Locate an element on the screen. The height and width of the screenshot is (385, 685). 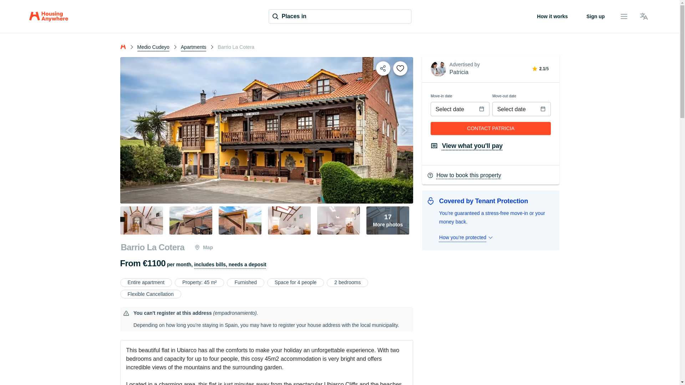
Sign up is located at coordinates (467, 146).